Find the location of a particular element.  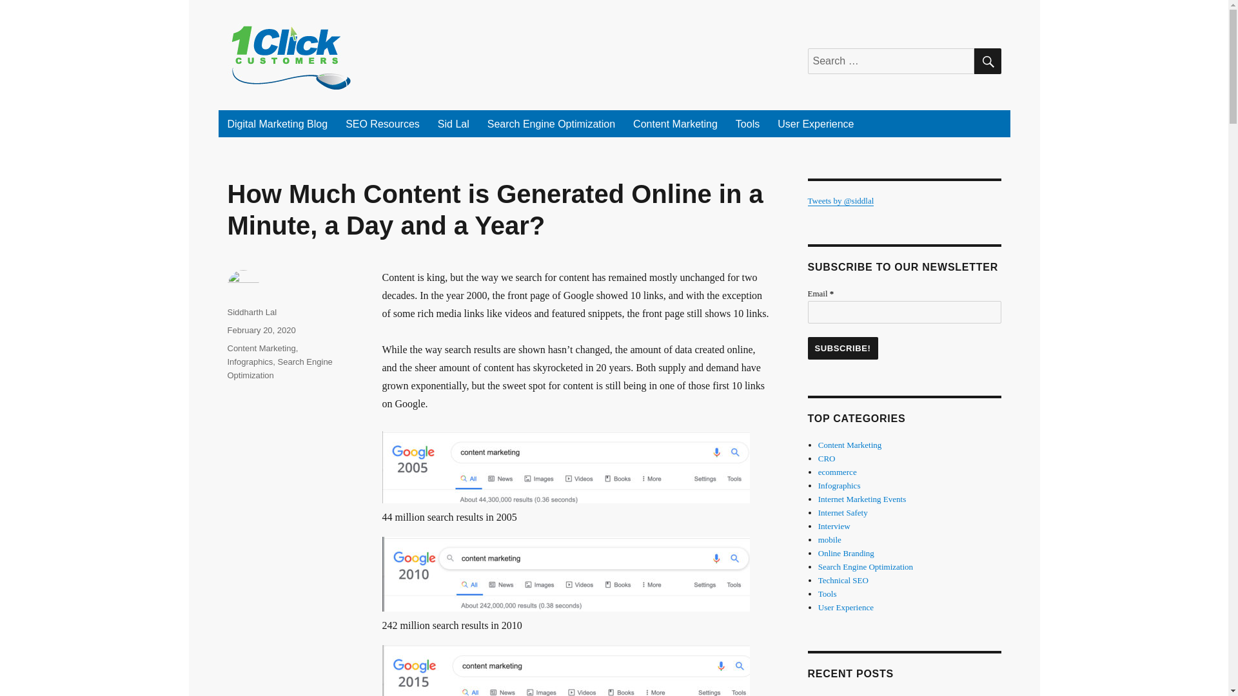

Subscribe! is located at coordinates (842, 348).